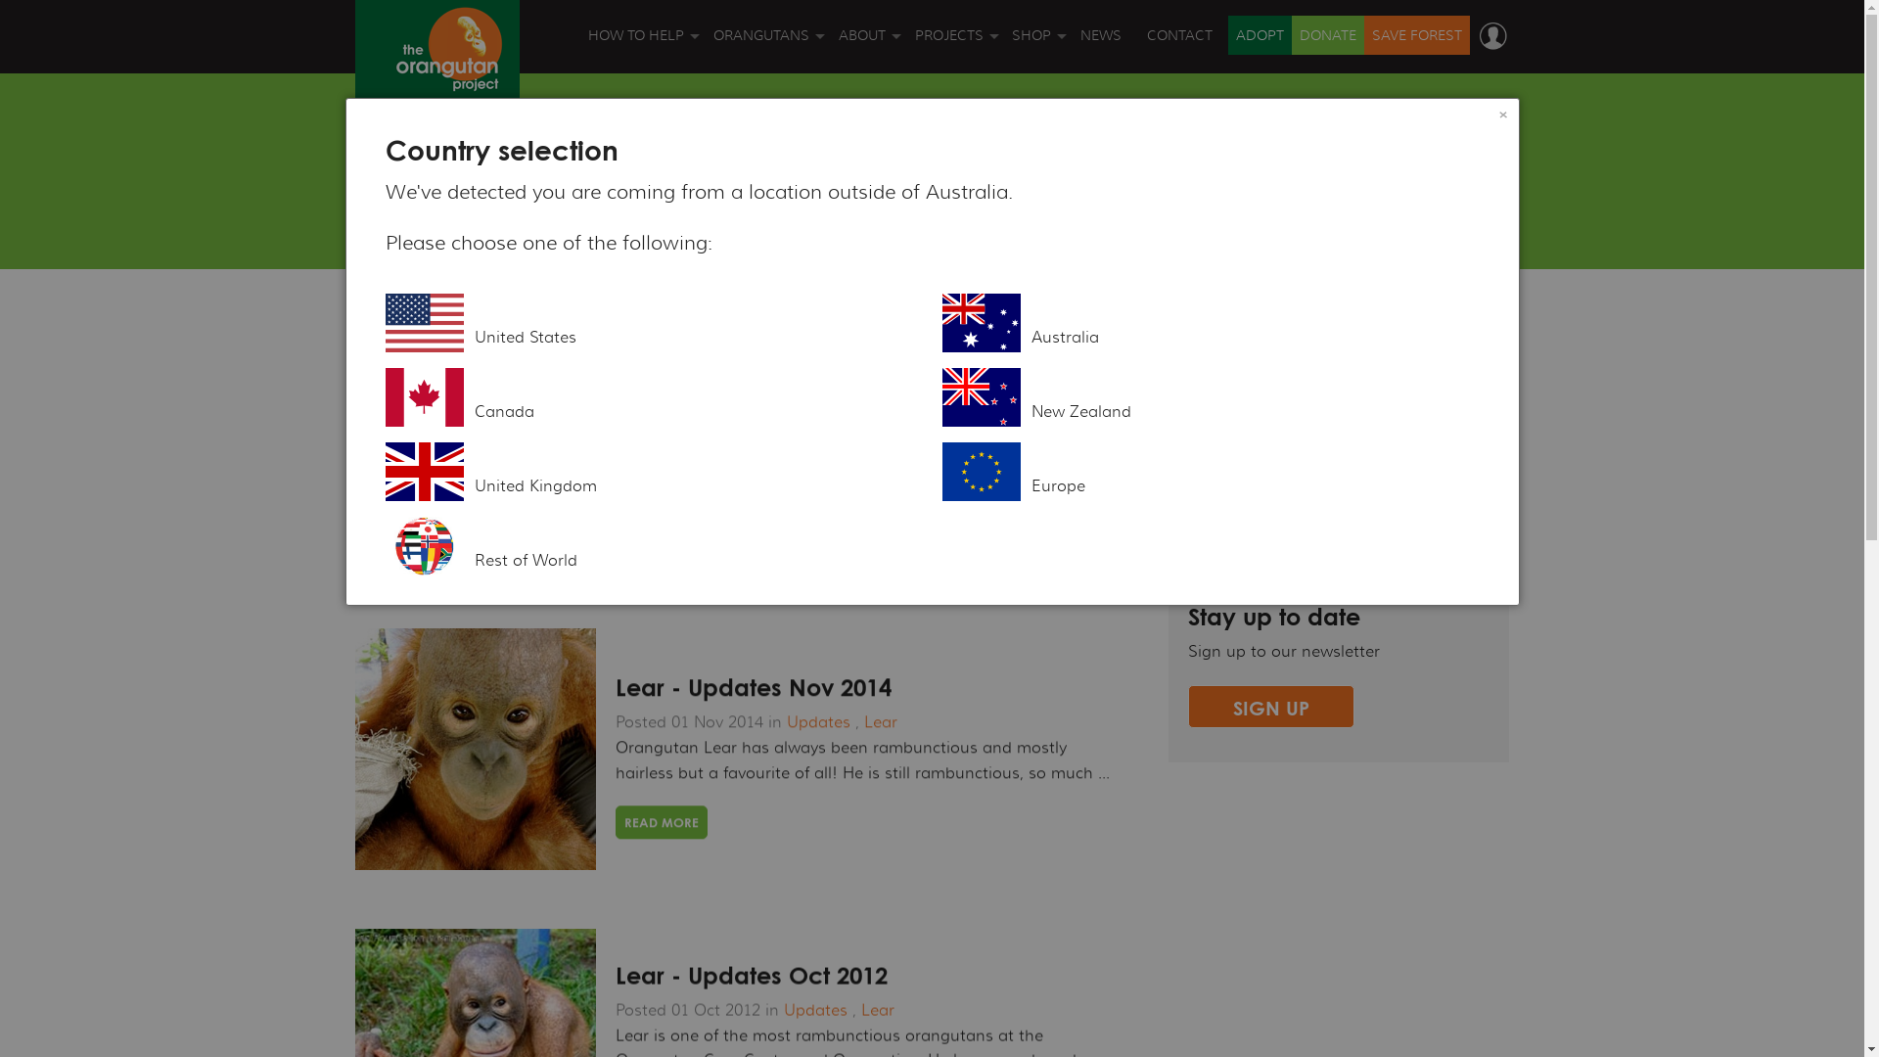 This screenshot has width=1879, height=1057. What do you see at coordinates (816, 423) in the screenshot?
I see `Updates` at bounding box center [816, 423].